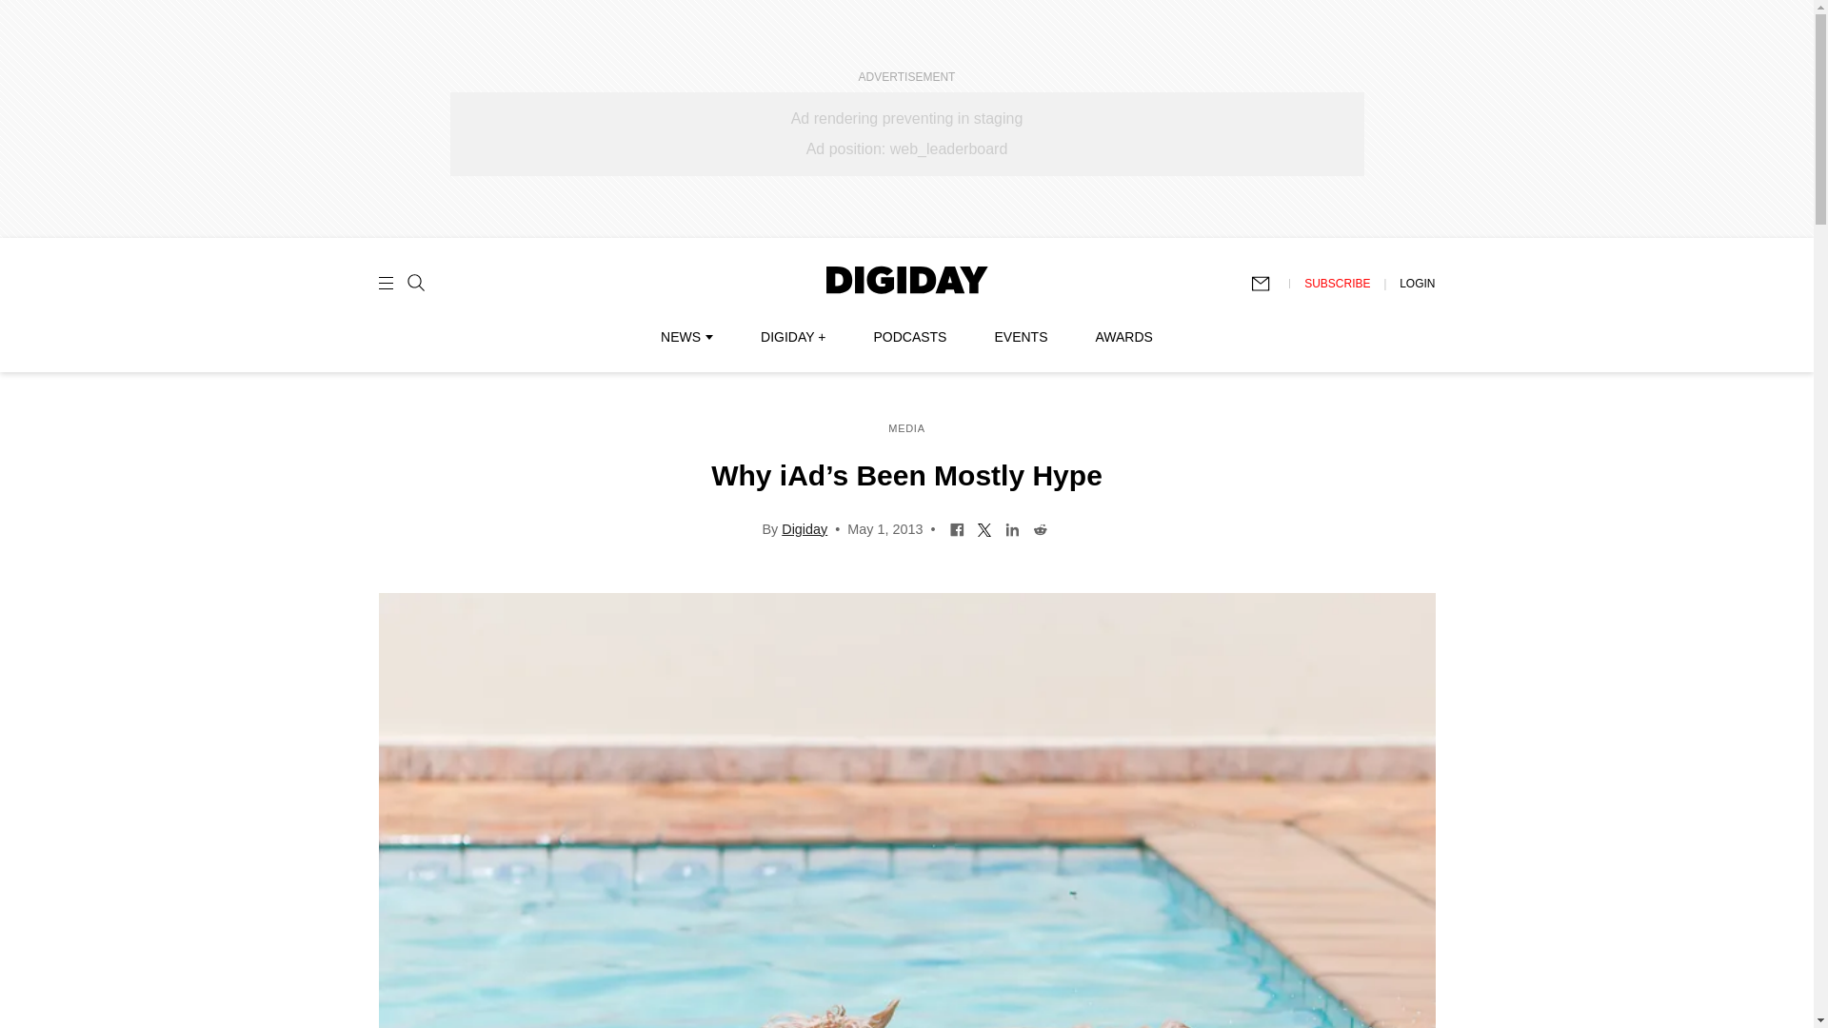 Image resolution: width=1828 pixels, height=1028 pixels. I want to click on EVENTS, so click(1021, 336).